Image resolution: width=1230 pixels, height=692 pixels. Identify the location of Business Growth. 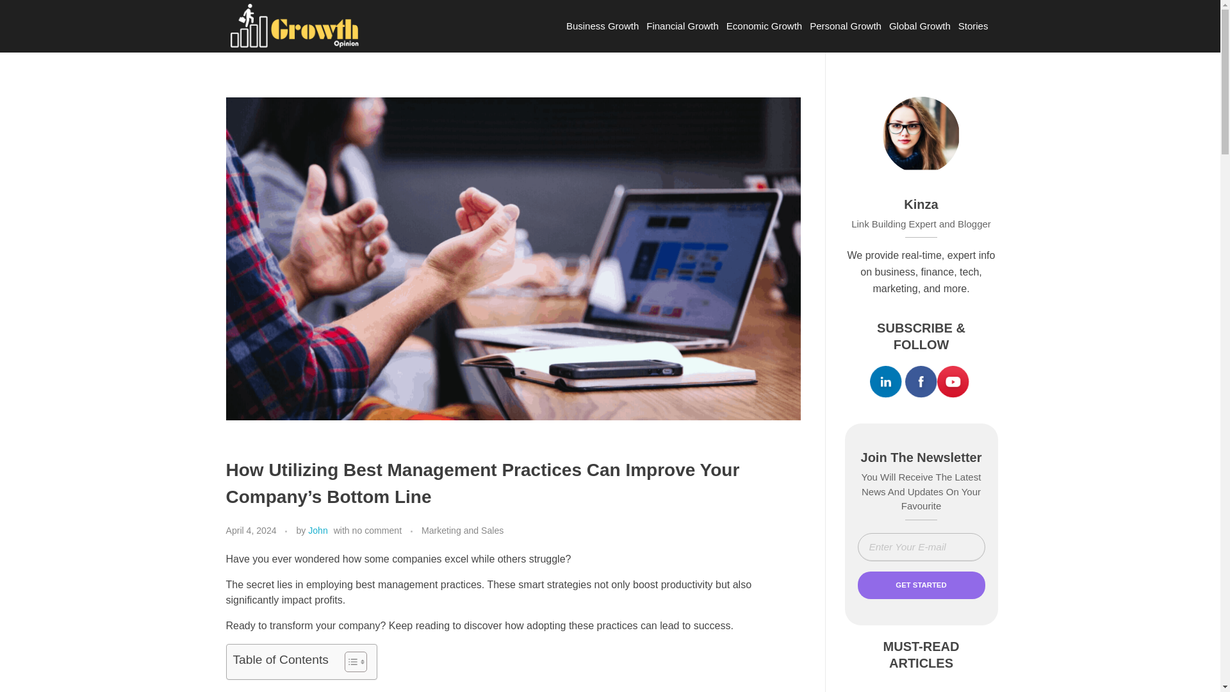
(602, 26).